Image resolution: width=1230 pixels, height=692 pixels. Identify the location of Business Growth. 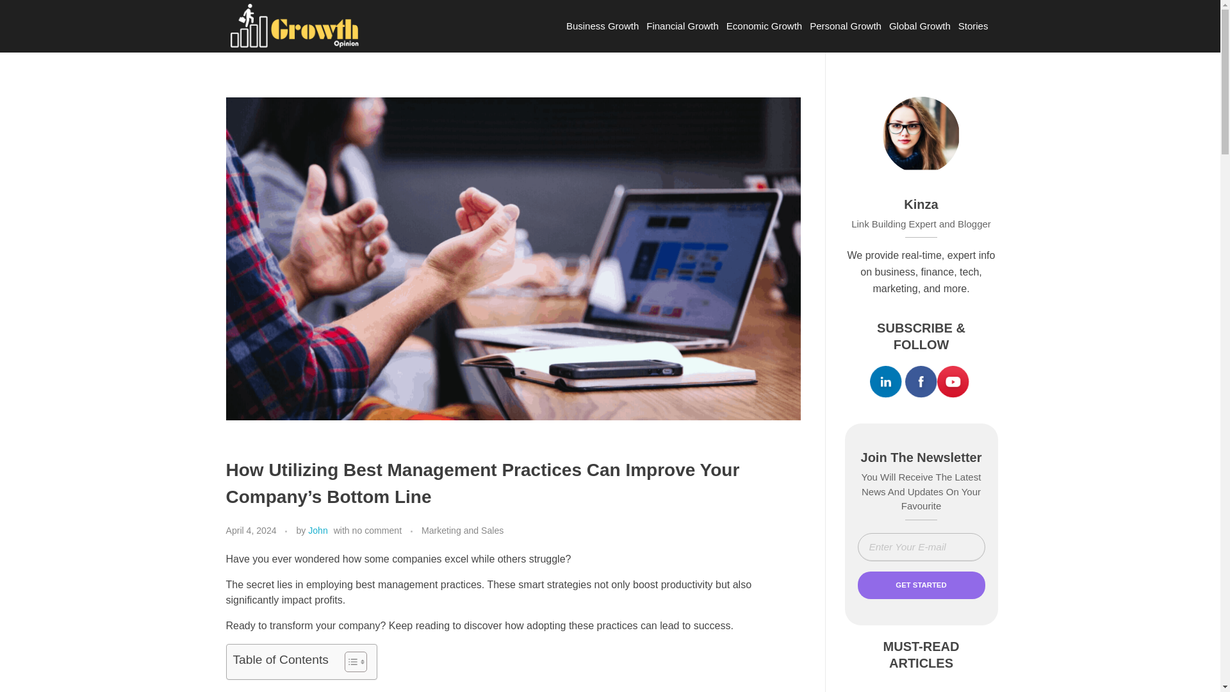
(602, 26).